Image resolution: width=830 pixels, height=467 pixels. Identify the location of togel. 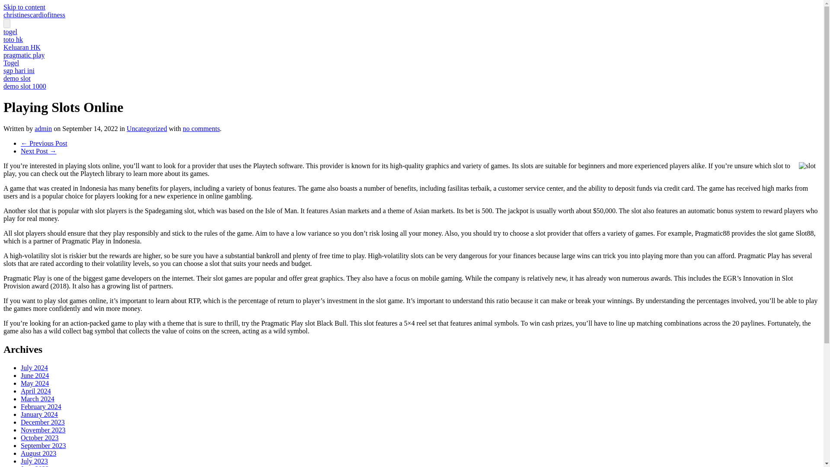
(10, 32).